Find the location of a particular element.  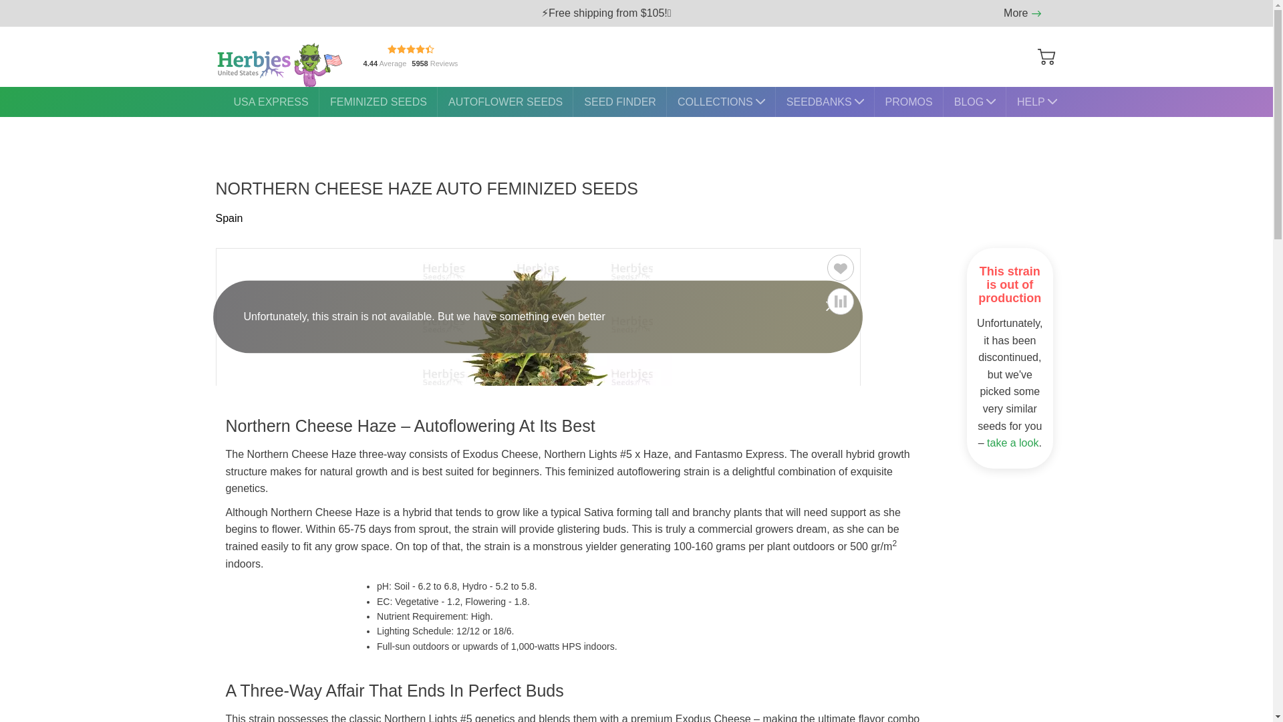

AUTOFLOWER SEEDS is located at coordinates (505, 102).